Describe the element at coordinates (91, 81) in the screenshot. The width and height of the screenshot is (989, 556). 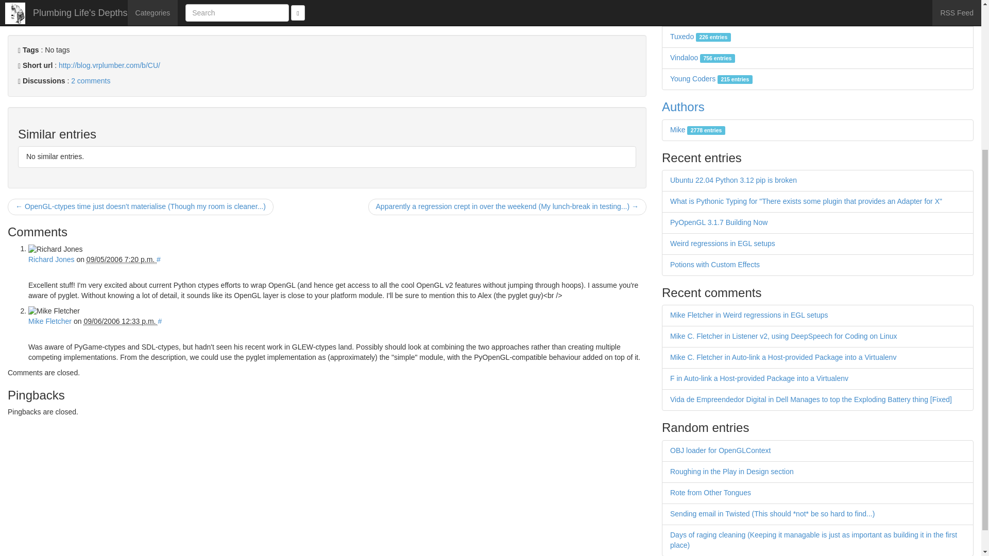
I see `2 comments` at that location.